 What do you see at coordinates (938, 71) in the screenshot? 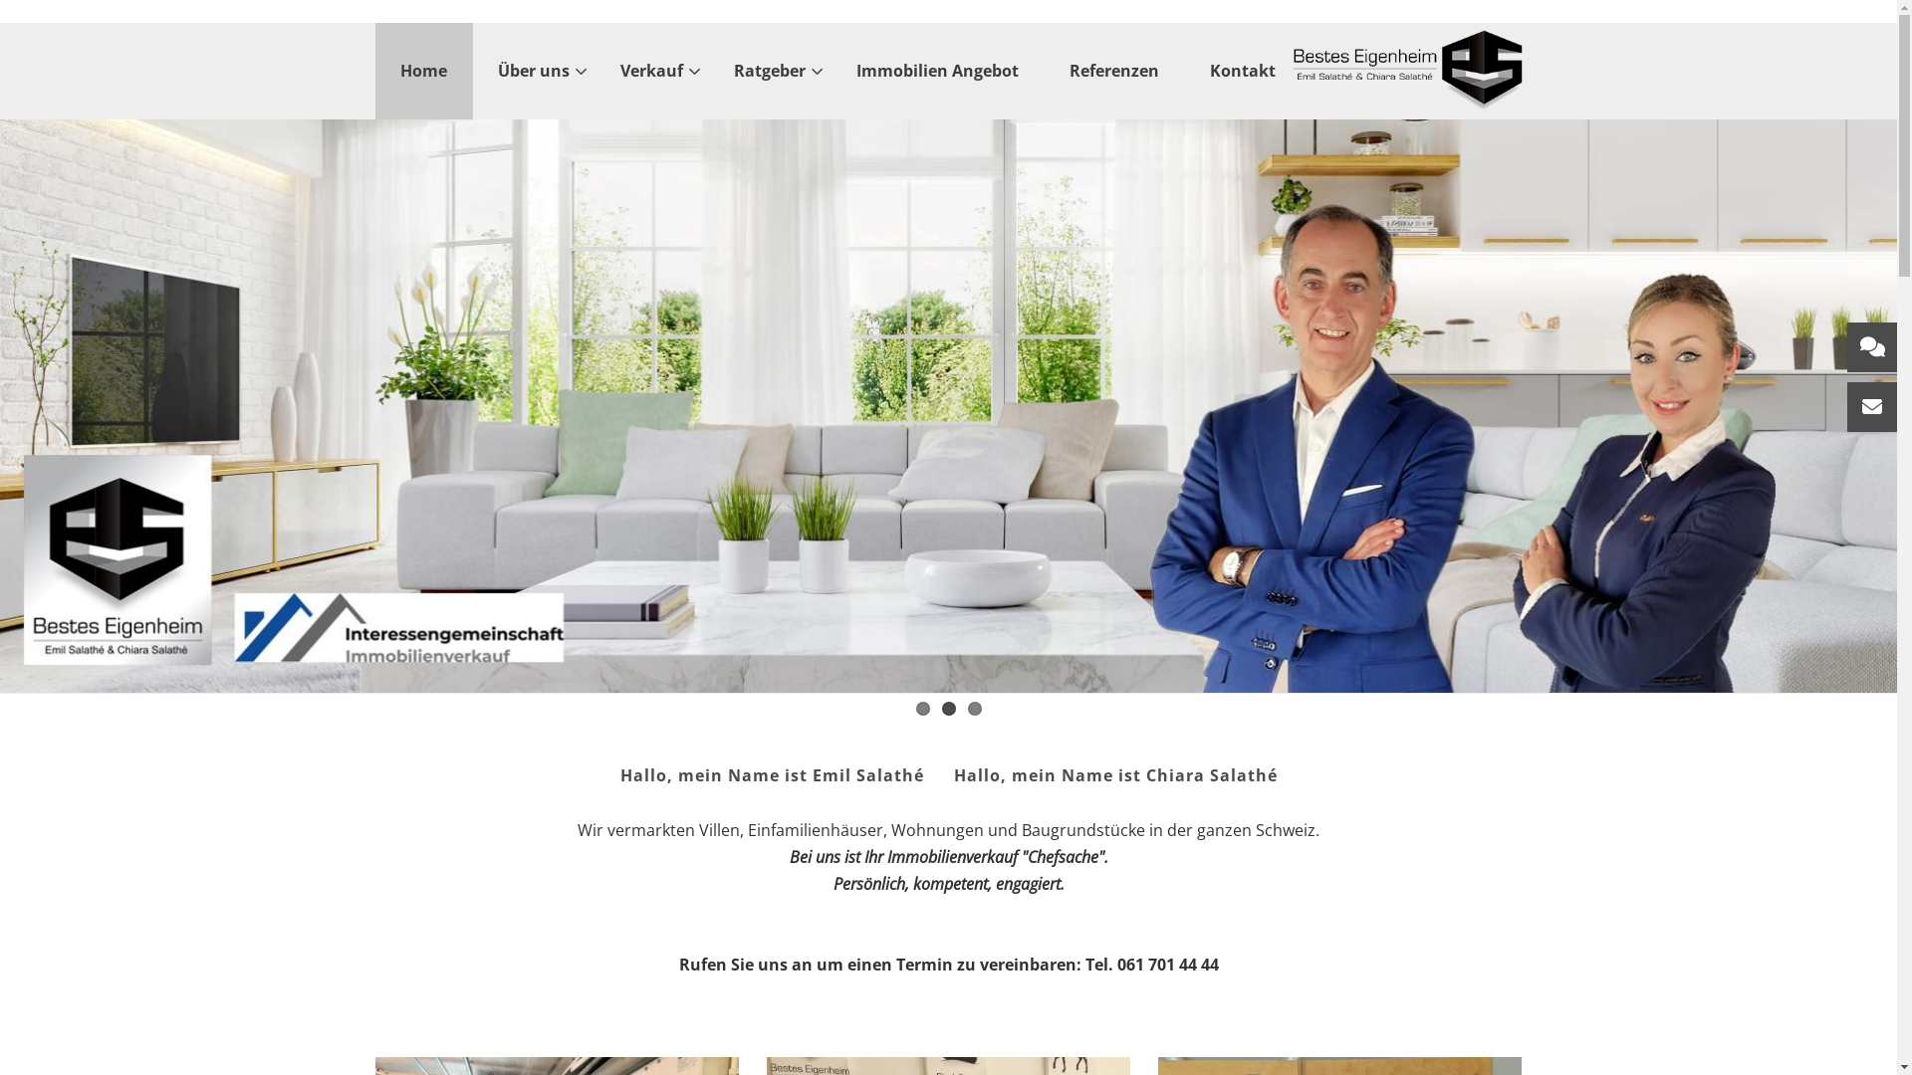
I see `Immobilien Angebot` at bounding box center [938, 71].